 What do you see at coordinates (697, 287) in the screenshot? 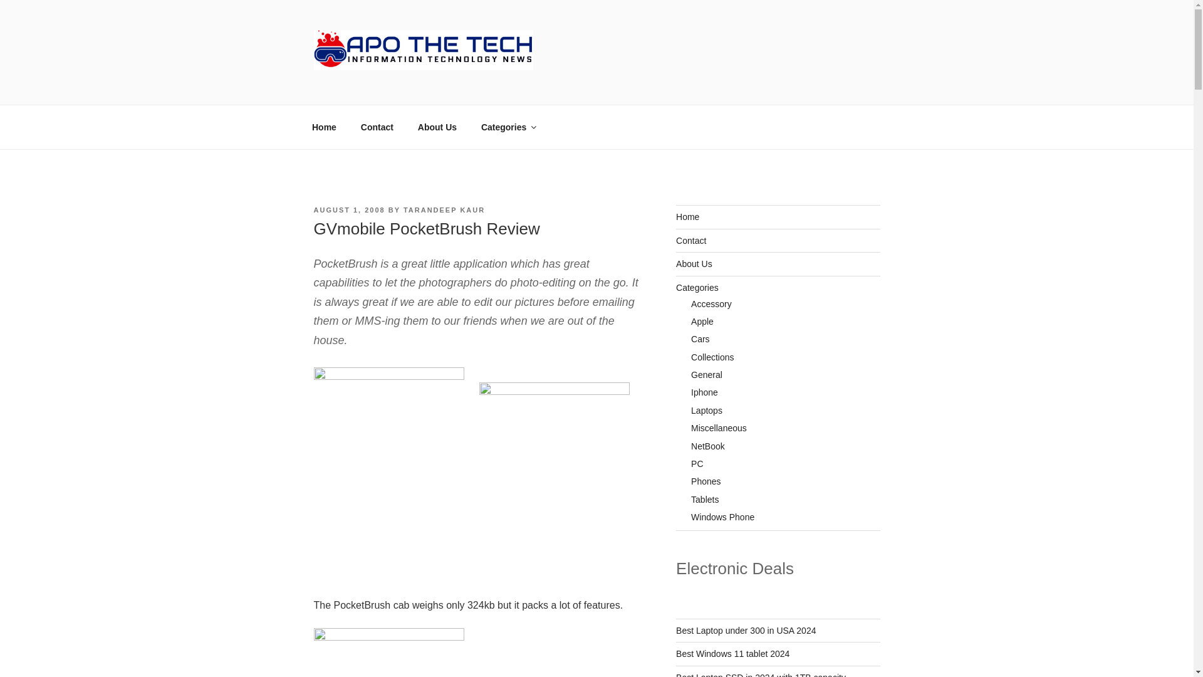
I see `Categories` at bounding box center [697, 287].